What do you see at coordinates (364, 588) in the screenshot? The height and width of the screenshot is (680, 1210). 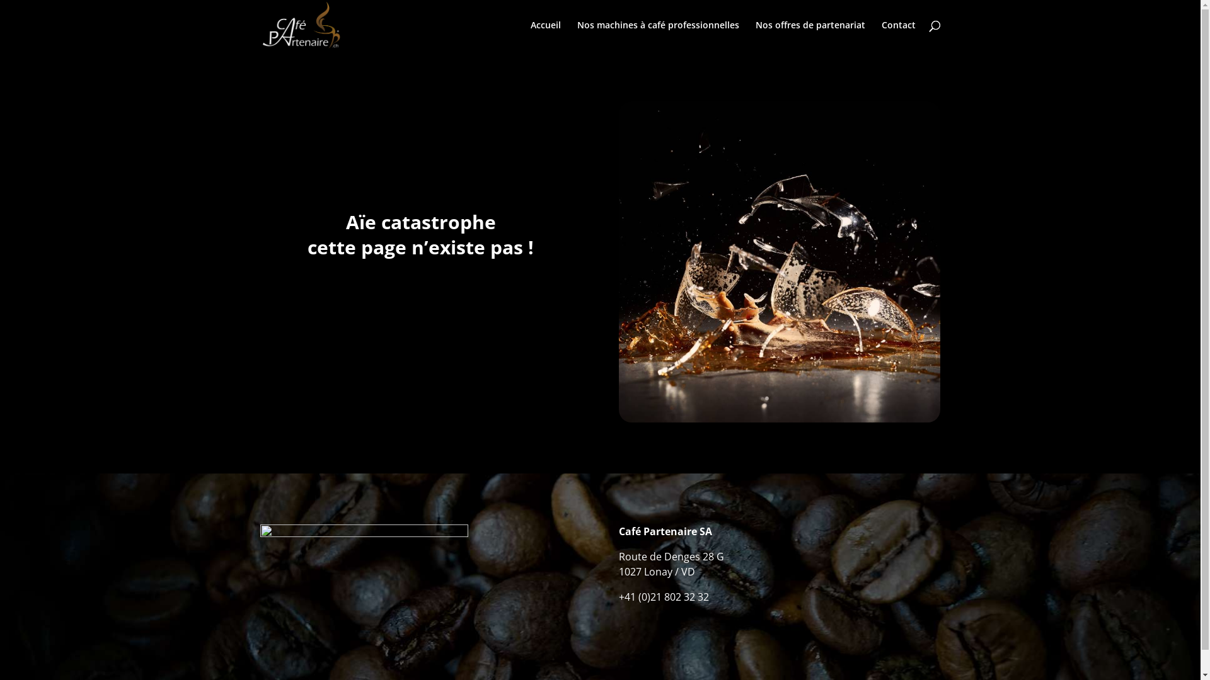 I see `logo-bas-page` at bounding box center [364, 588].